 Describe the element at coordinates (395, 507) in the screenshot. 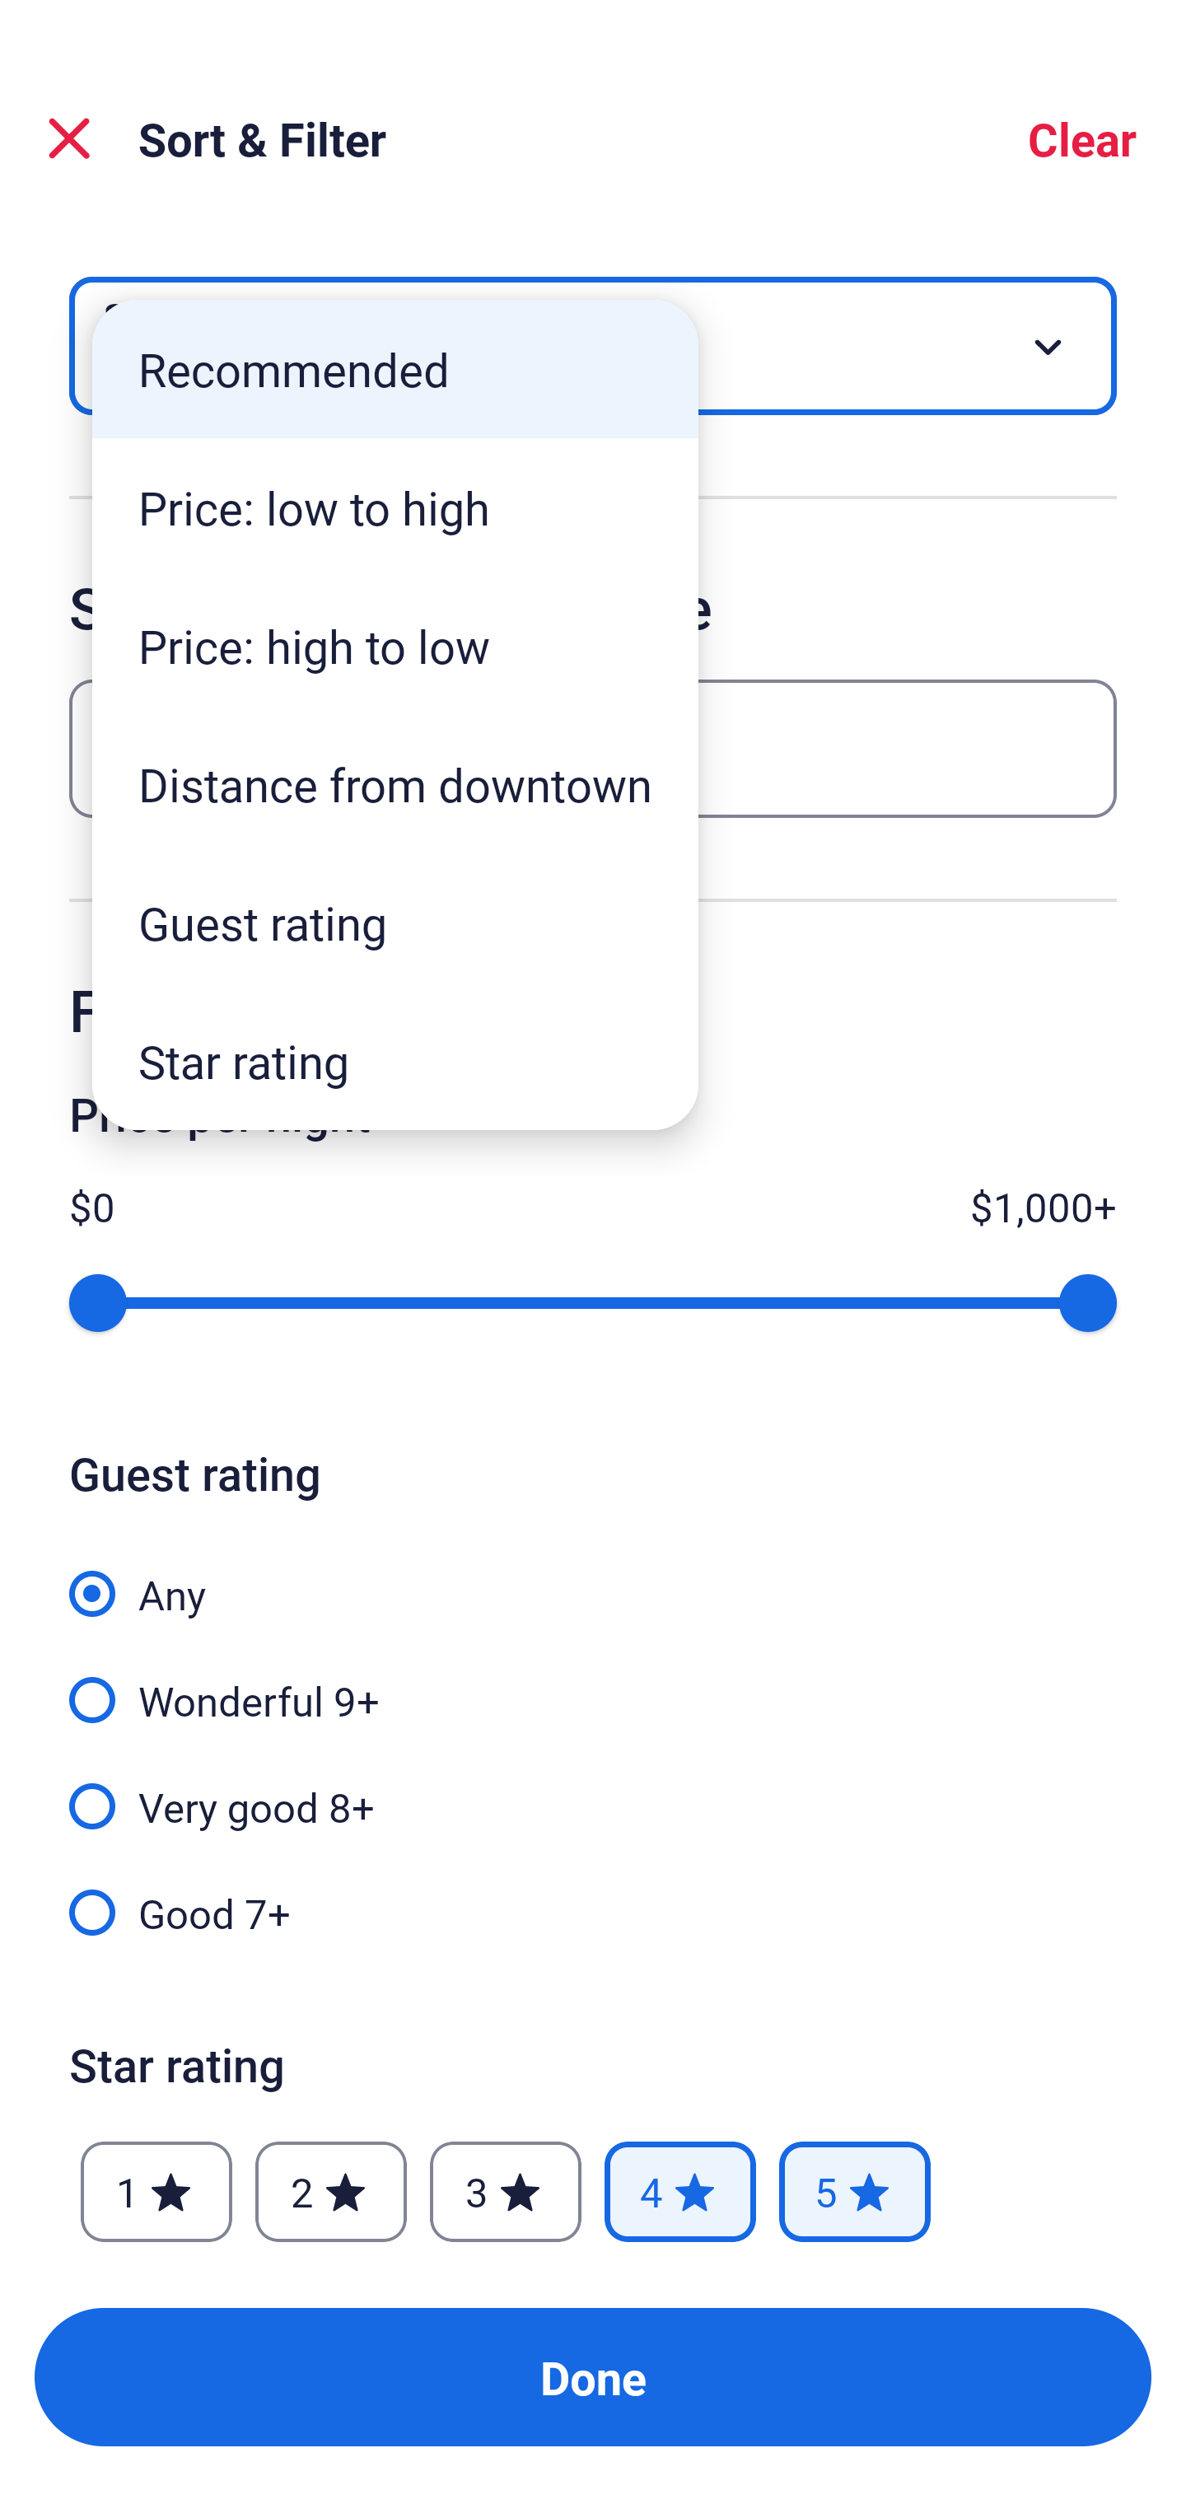

I see `Price: low to high` at that location.